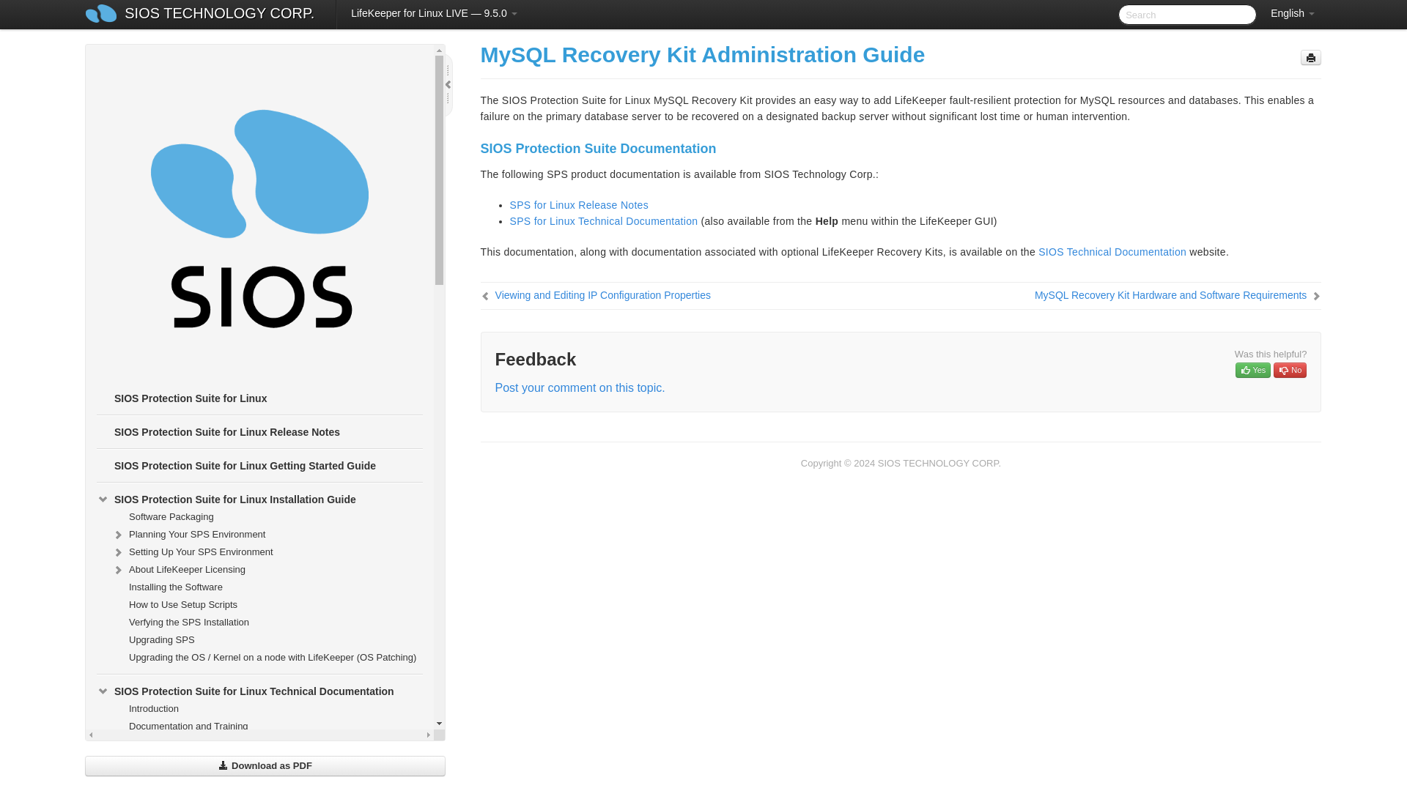  Describe the element at coordinates (1310, 57) in the screenshot. I see `Print page` at that location.